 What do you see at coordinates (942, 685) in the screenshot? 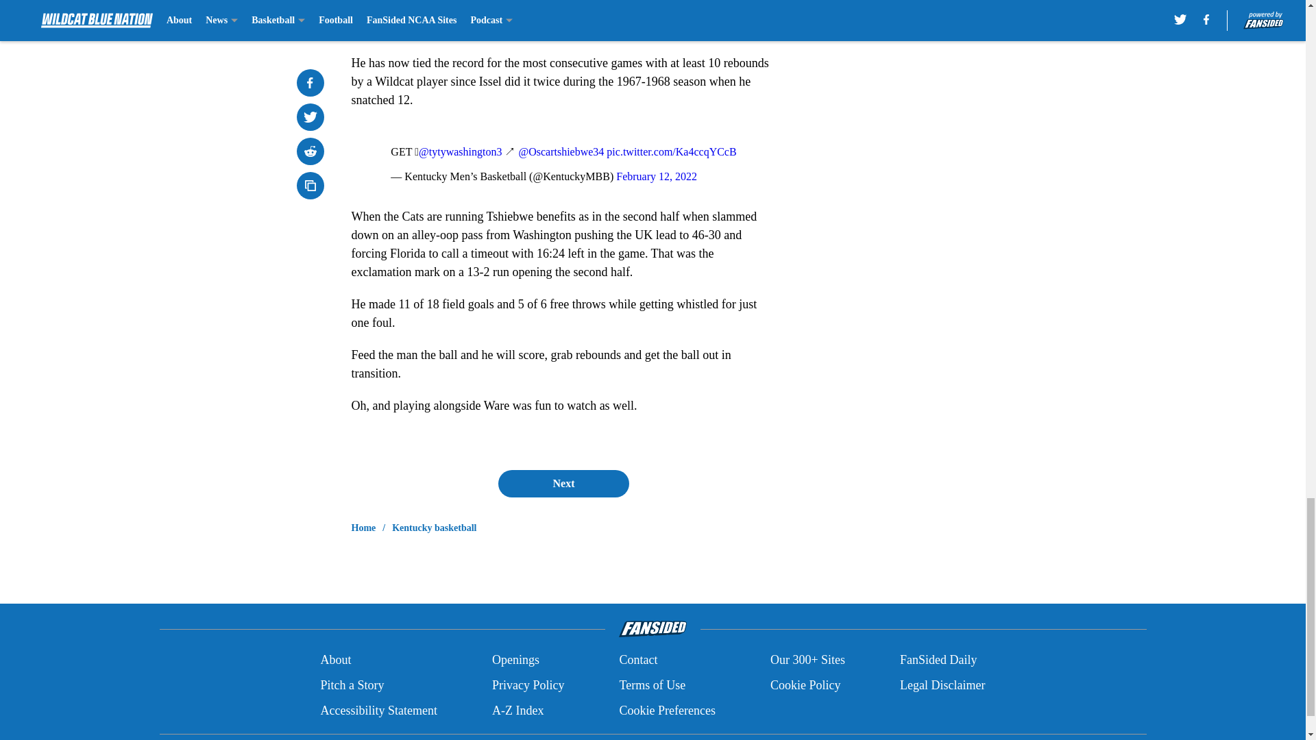
I see `Legal Disclaimer` at bounding box center [942, 685].